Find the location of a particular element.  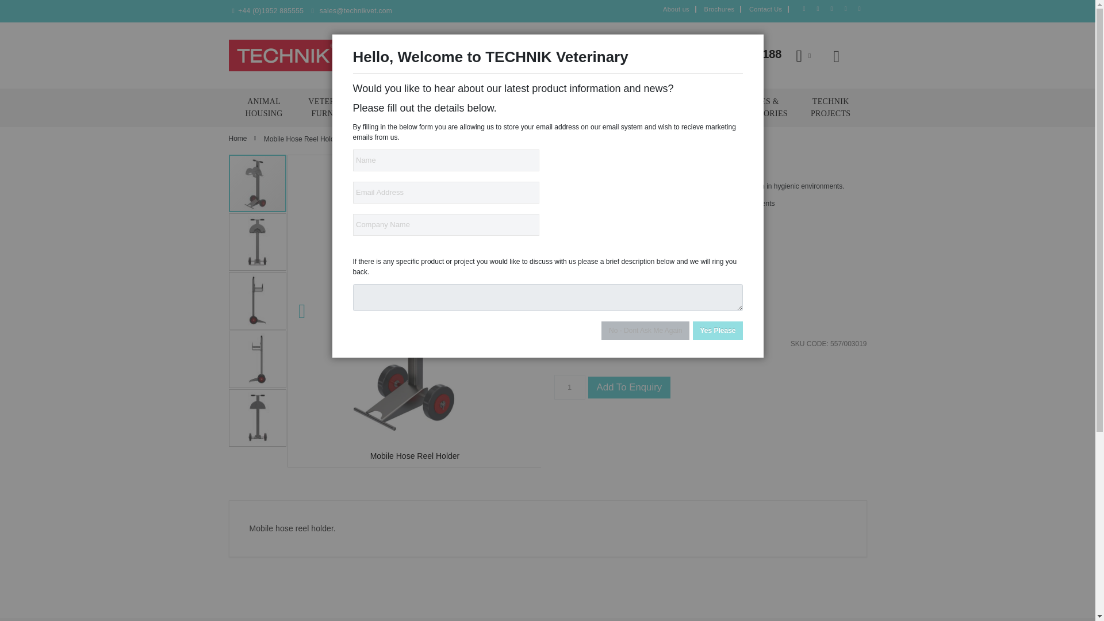

Linkedin is located at coordinates (833, 7).